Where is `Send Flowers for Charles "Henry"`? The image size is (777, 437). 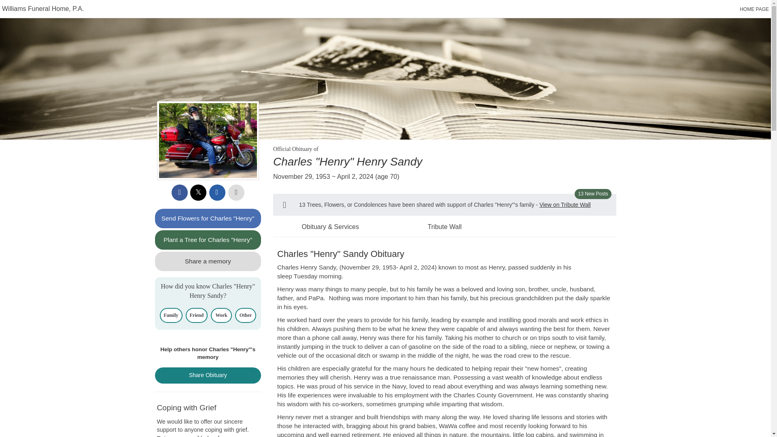 Send Flowers for Charles "Henry" is located at coordinates (208, 218).